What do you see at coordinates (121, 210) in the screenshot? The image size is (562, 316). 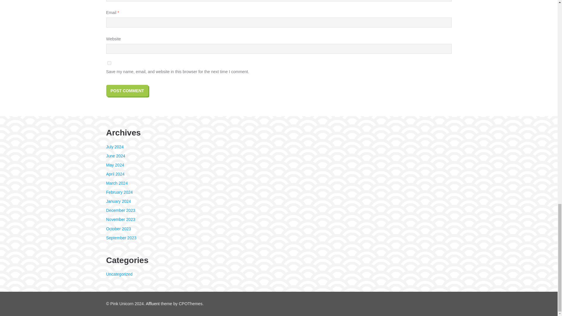 I see `December 2023` at bounding box center [121, 210].